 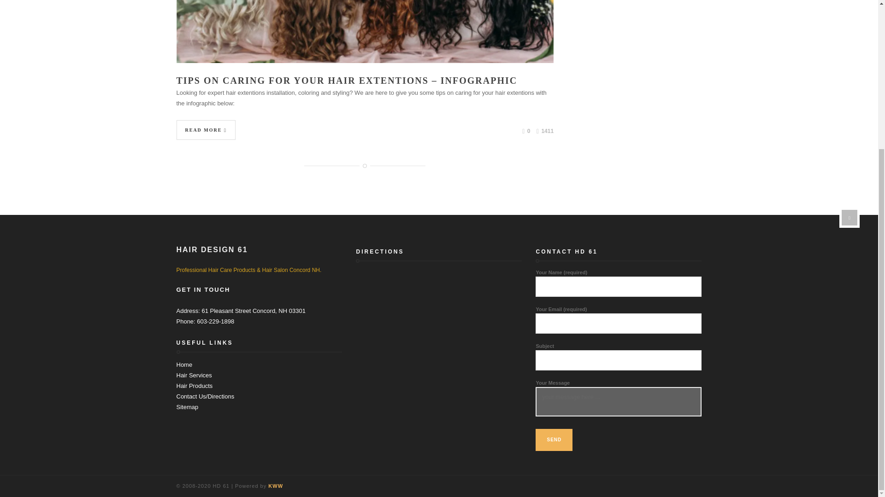 I want to click on Send, so click(x=554, y=440).